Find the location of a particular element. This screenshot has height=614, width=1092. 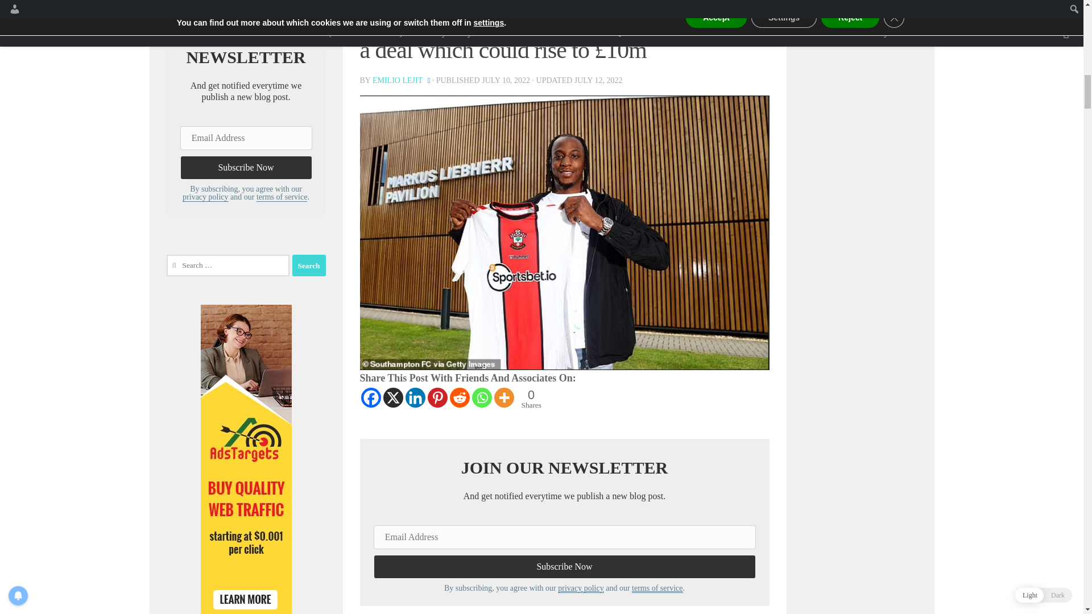

Posts by EMILIO LEJIT is located at coordinates (397, 80).